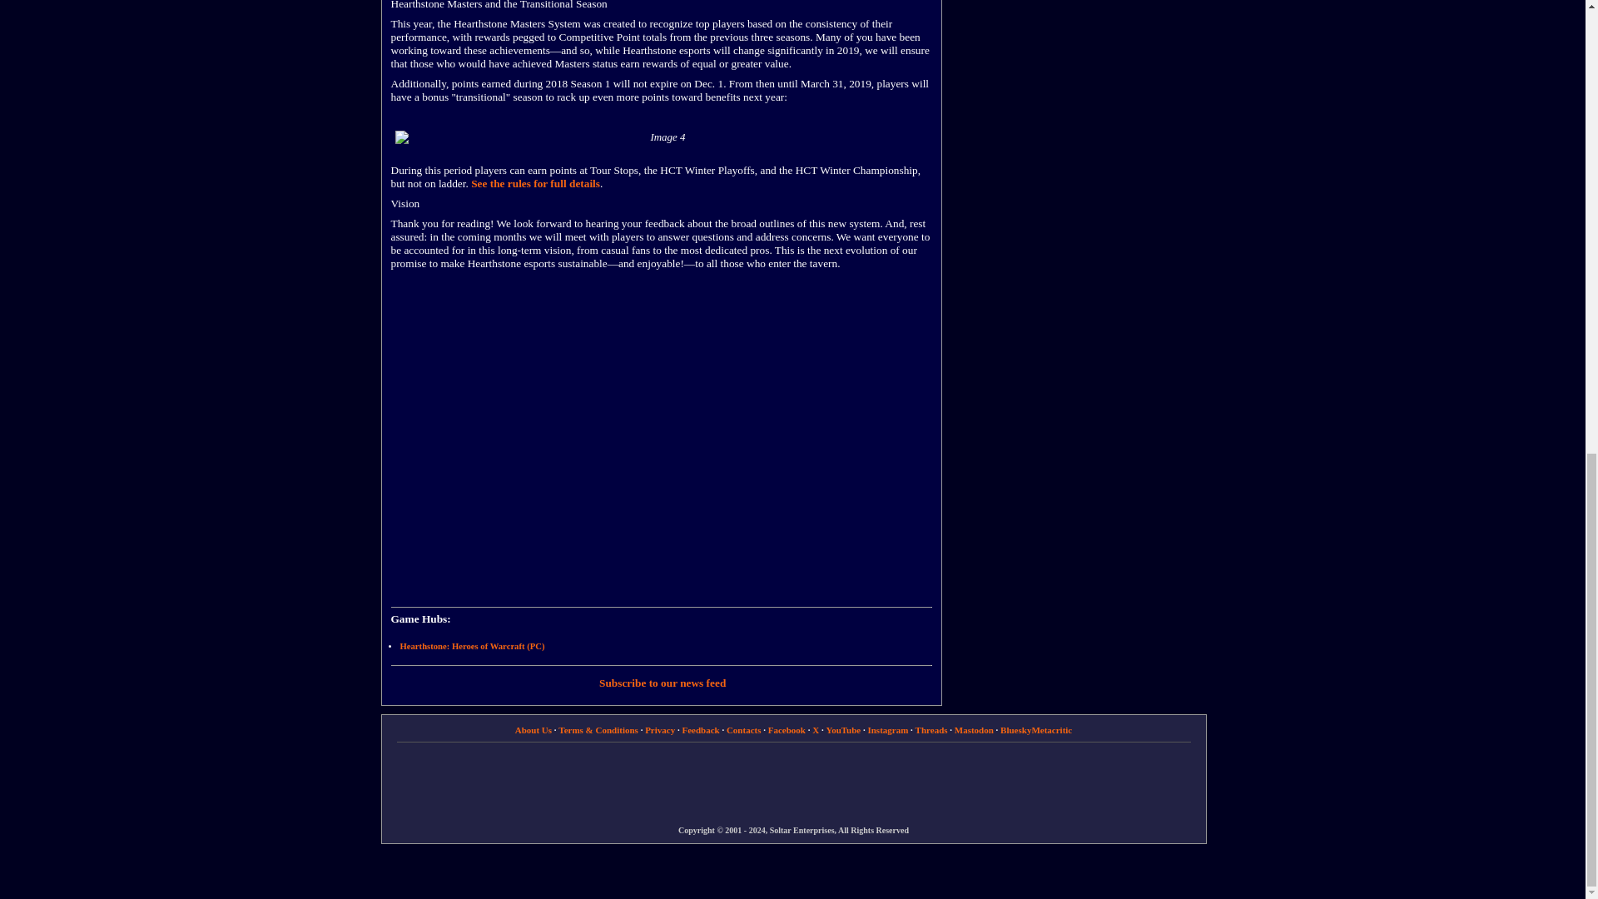 This screenshot has width=1598, height=899. What do you see at coordinates (659, 729) in the screenshot?
I see `Privacy` at bounding box center [659, 729].